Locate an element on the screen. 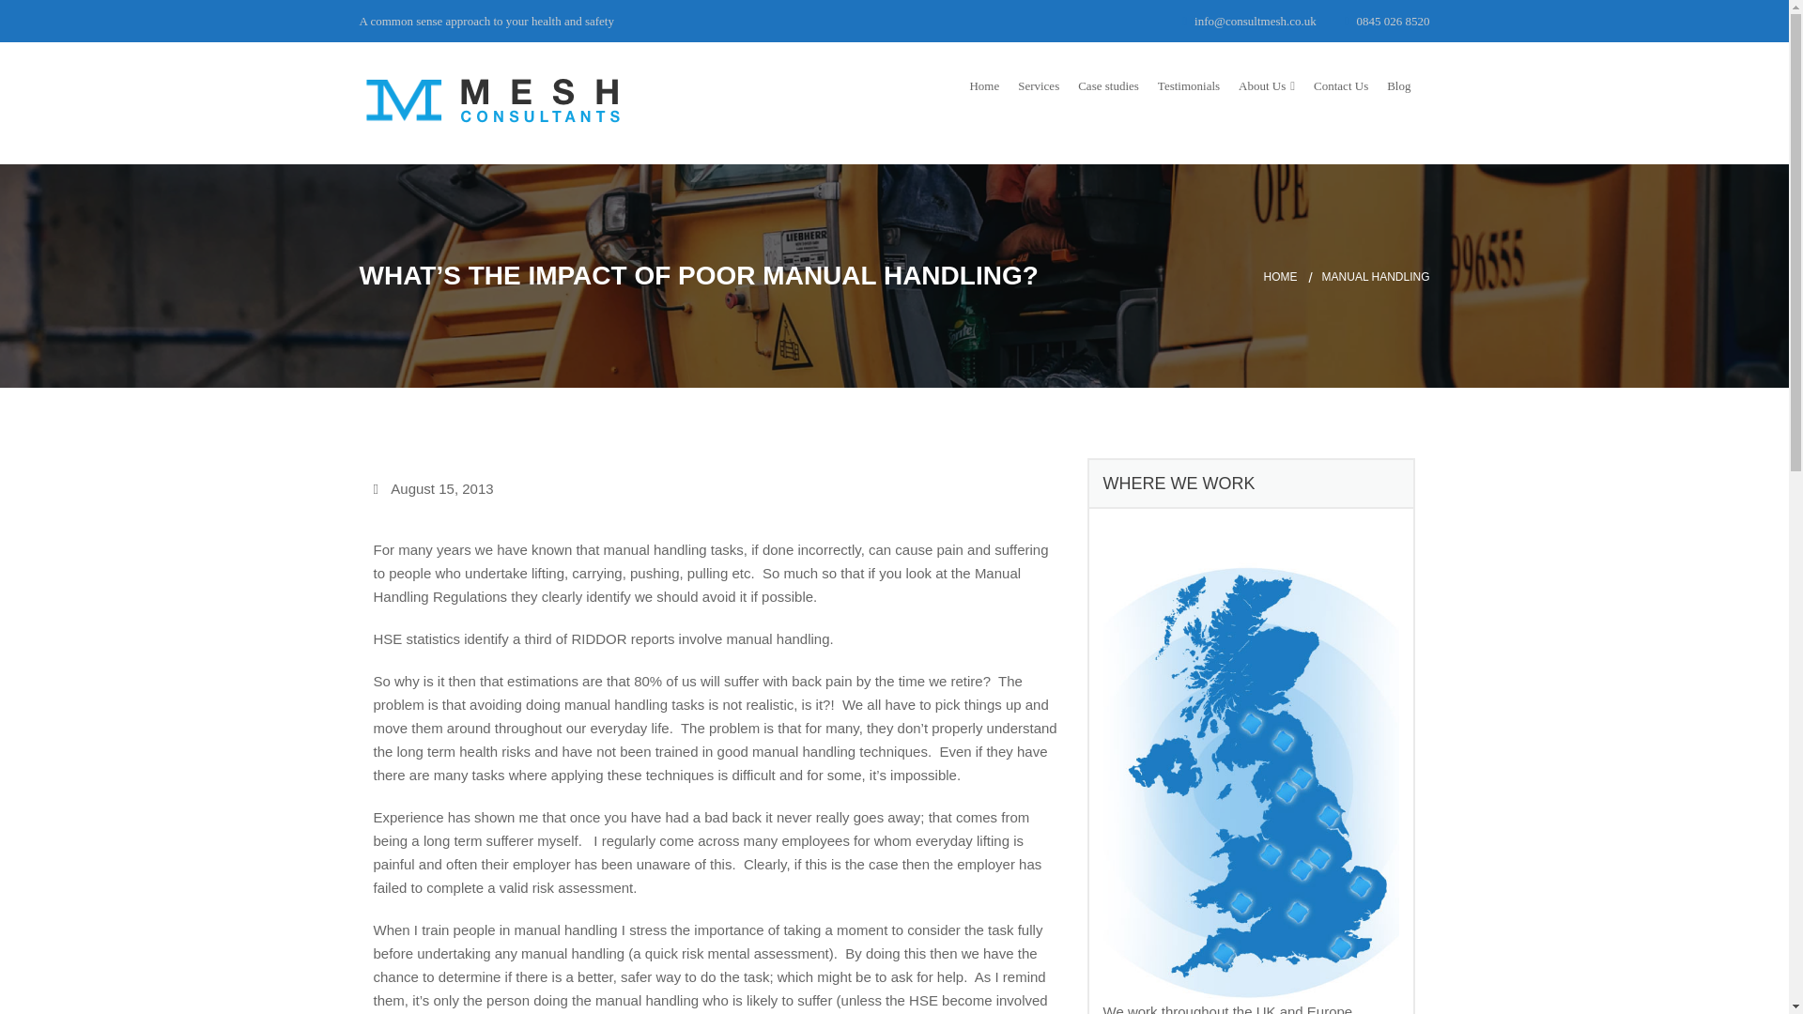  Blog is located at coordinates (1397, 85).